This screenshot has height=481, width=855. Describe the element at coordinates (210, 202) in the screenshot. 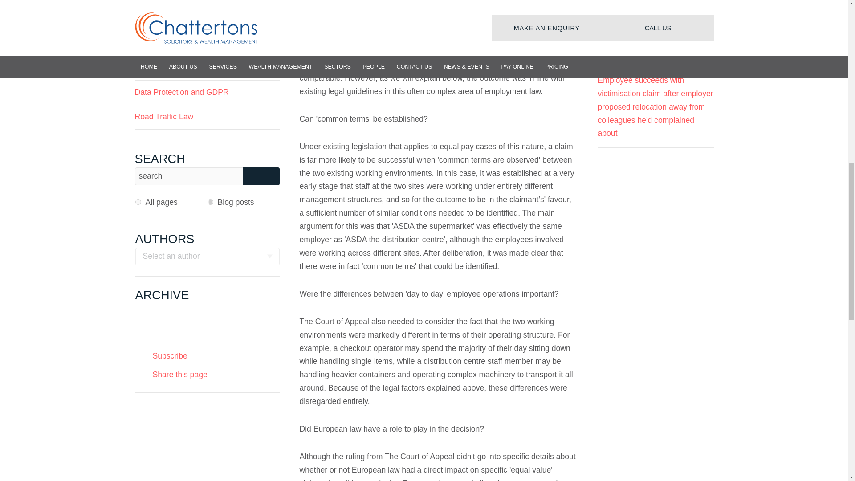

I see `blogs` at that location.